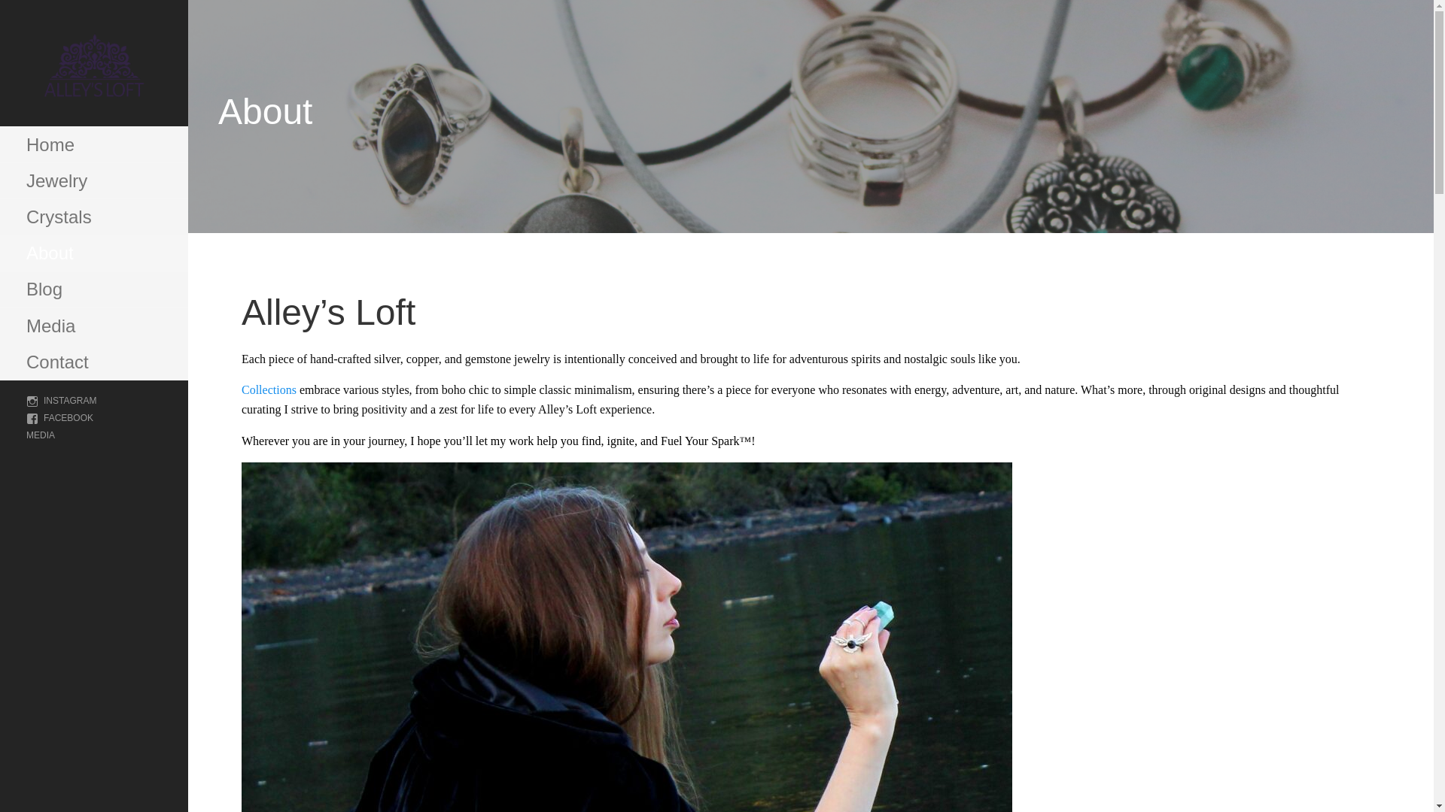 Image resolution: width=1445 pixels, height=812 pixels. What do you see at coordinates (93, 217) in the screenshot?
I see `Crystals` at bounding box center [93, 217].